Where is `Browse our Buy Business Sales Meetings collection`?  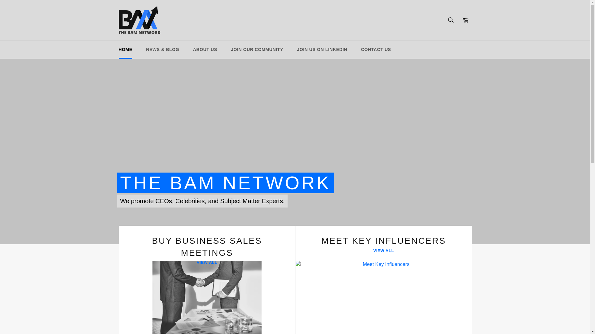
Browse our Buy Business Sales Meetings collection is located at coordinates (205, 49).